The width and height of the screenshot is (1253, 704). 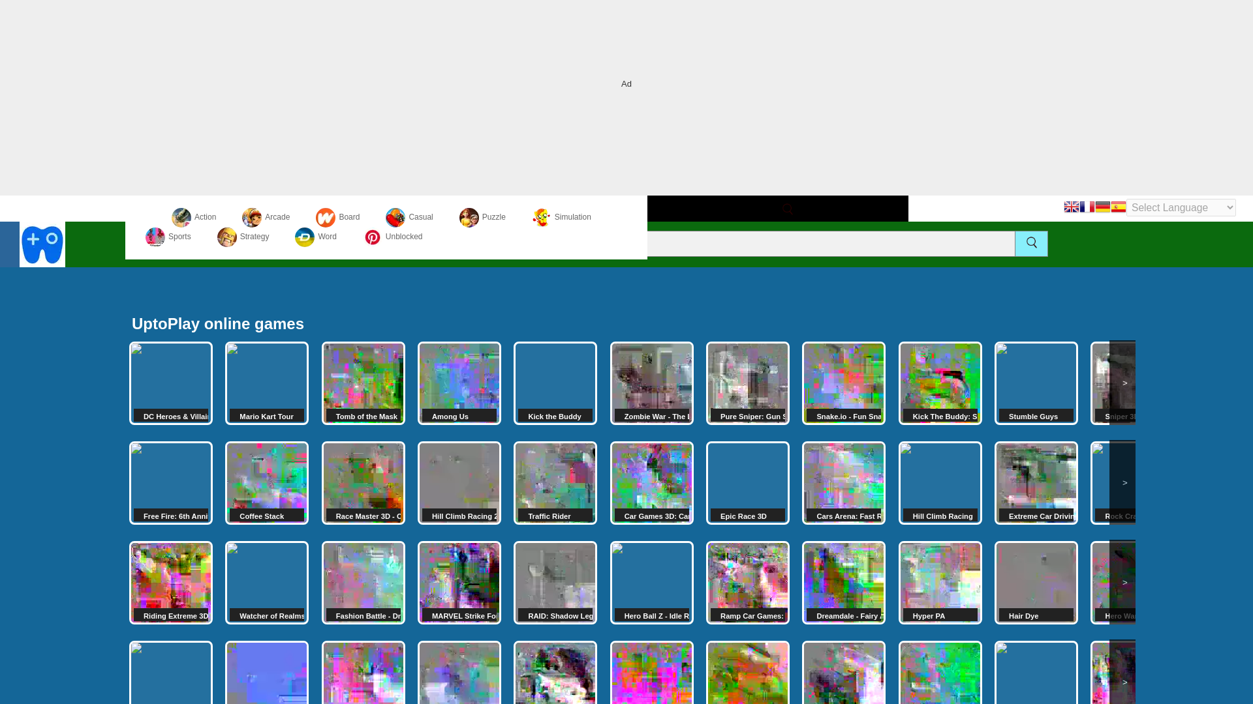 What do you see at coordinates (393, 237) in the screenshot?
I see `Unblocked` at bounding box center [393, 237].